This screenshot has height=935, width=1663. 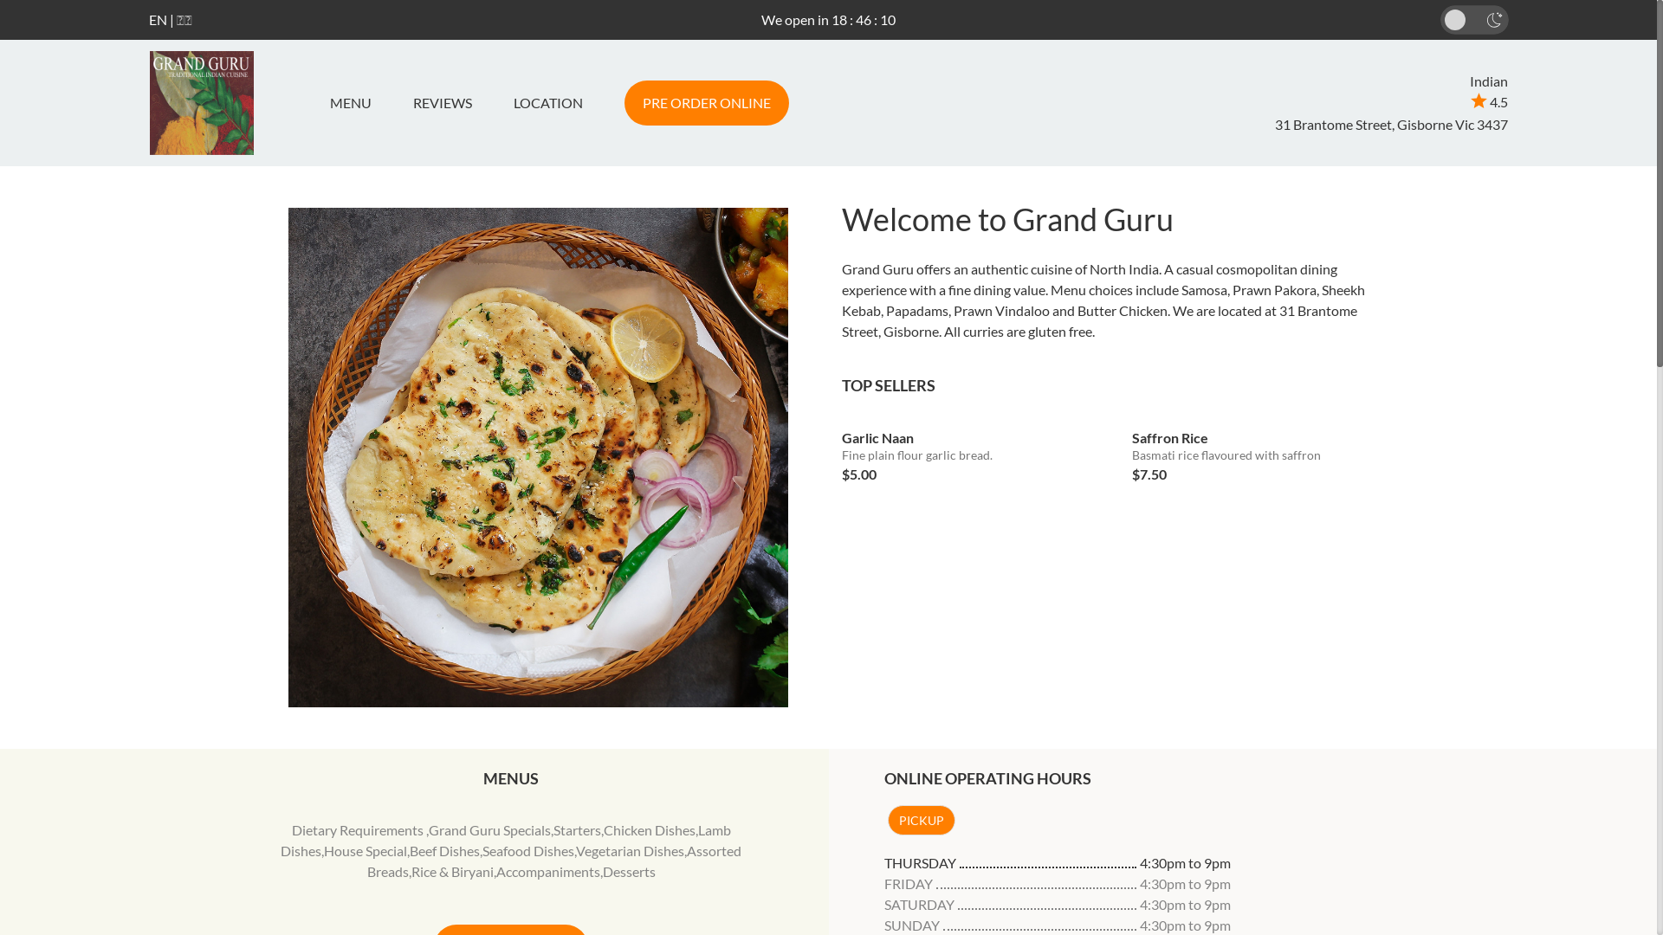 What do you see at coordinates (650, 829) in the screenshot?
I see `Chicken Dishes` at bounding box center [650, 829].